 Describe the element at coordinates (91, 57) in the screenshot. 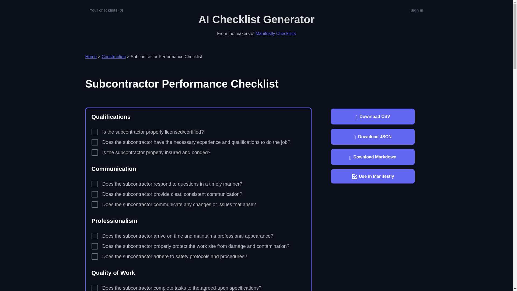

I see `Home` at that location.